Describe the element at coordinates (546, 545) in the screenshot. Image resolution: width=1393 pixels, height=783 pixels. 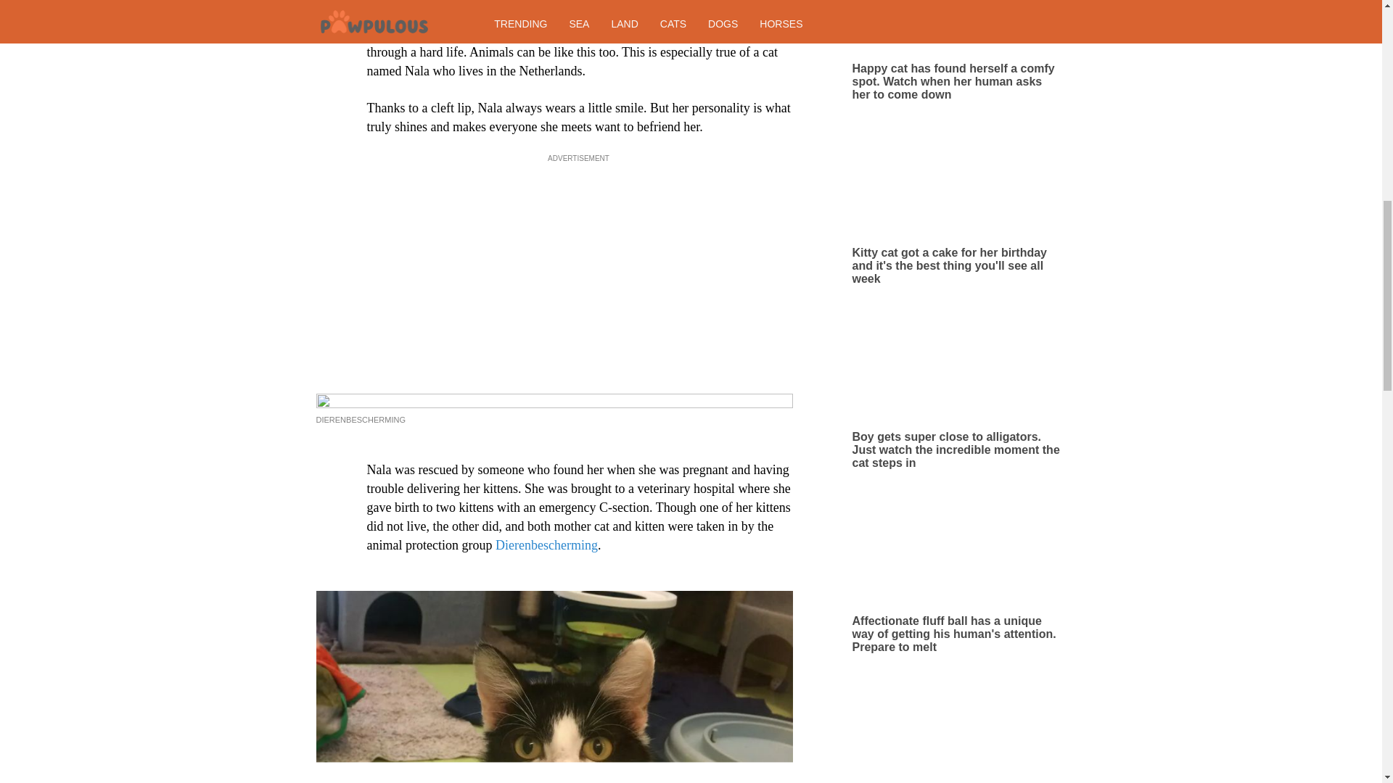
I see `Dierenbescherming` at that location.